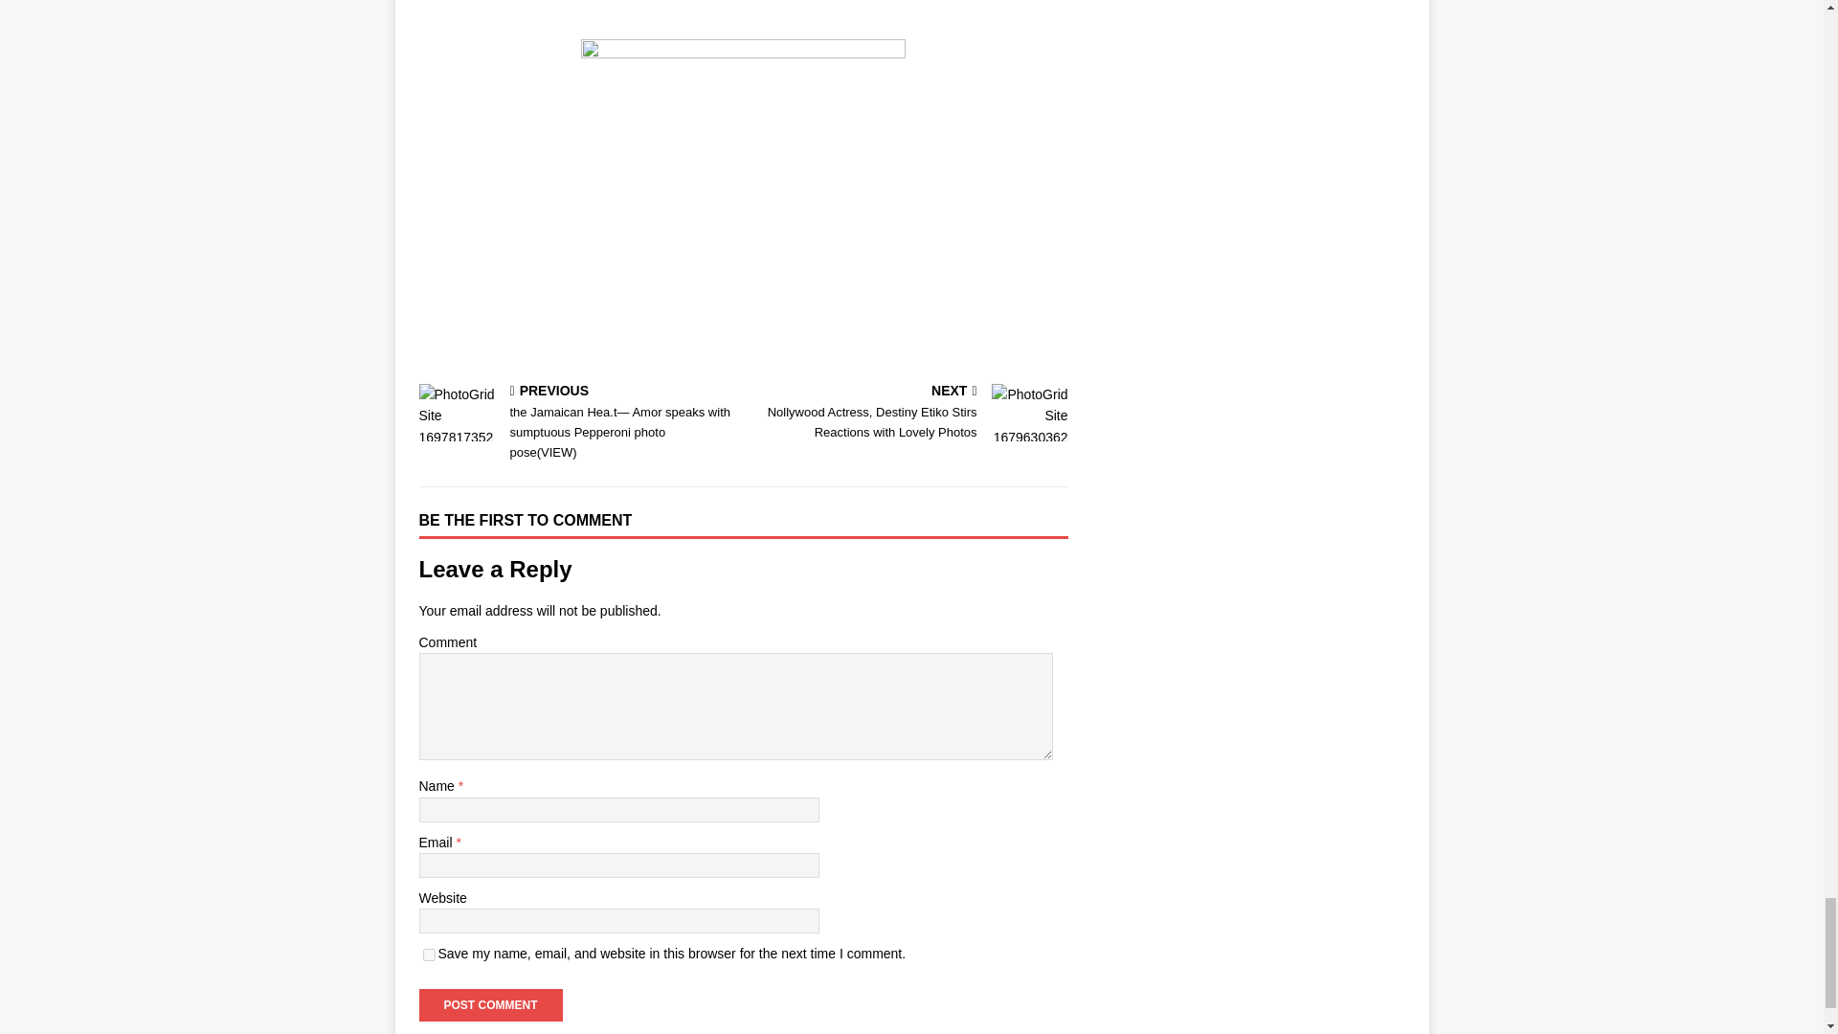  I want to click on yes, so click(429, 955).